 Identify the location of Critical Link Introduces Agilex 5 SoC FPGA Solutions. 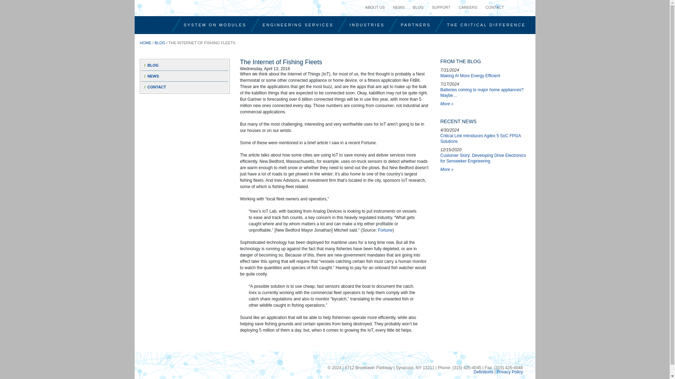
(485, 135).